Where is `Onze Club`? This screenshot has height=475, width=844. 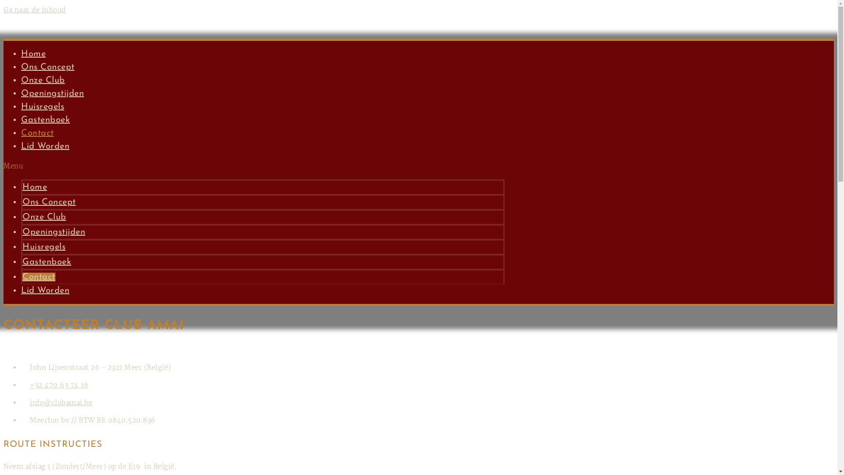 Onze Club is located at coordinates (43, 80).